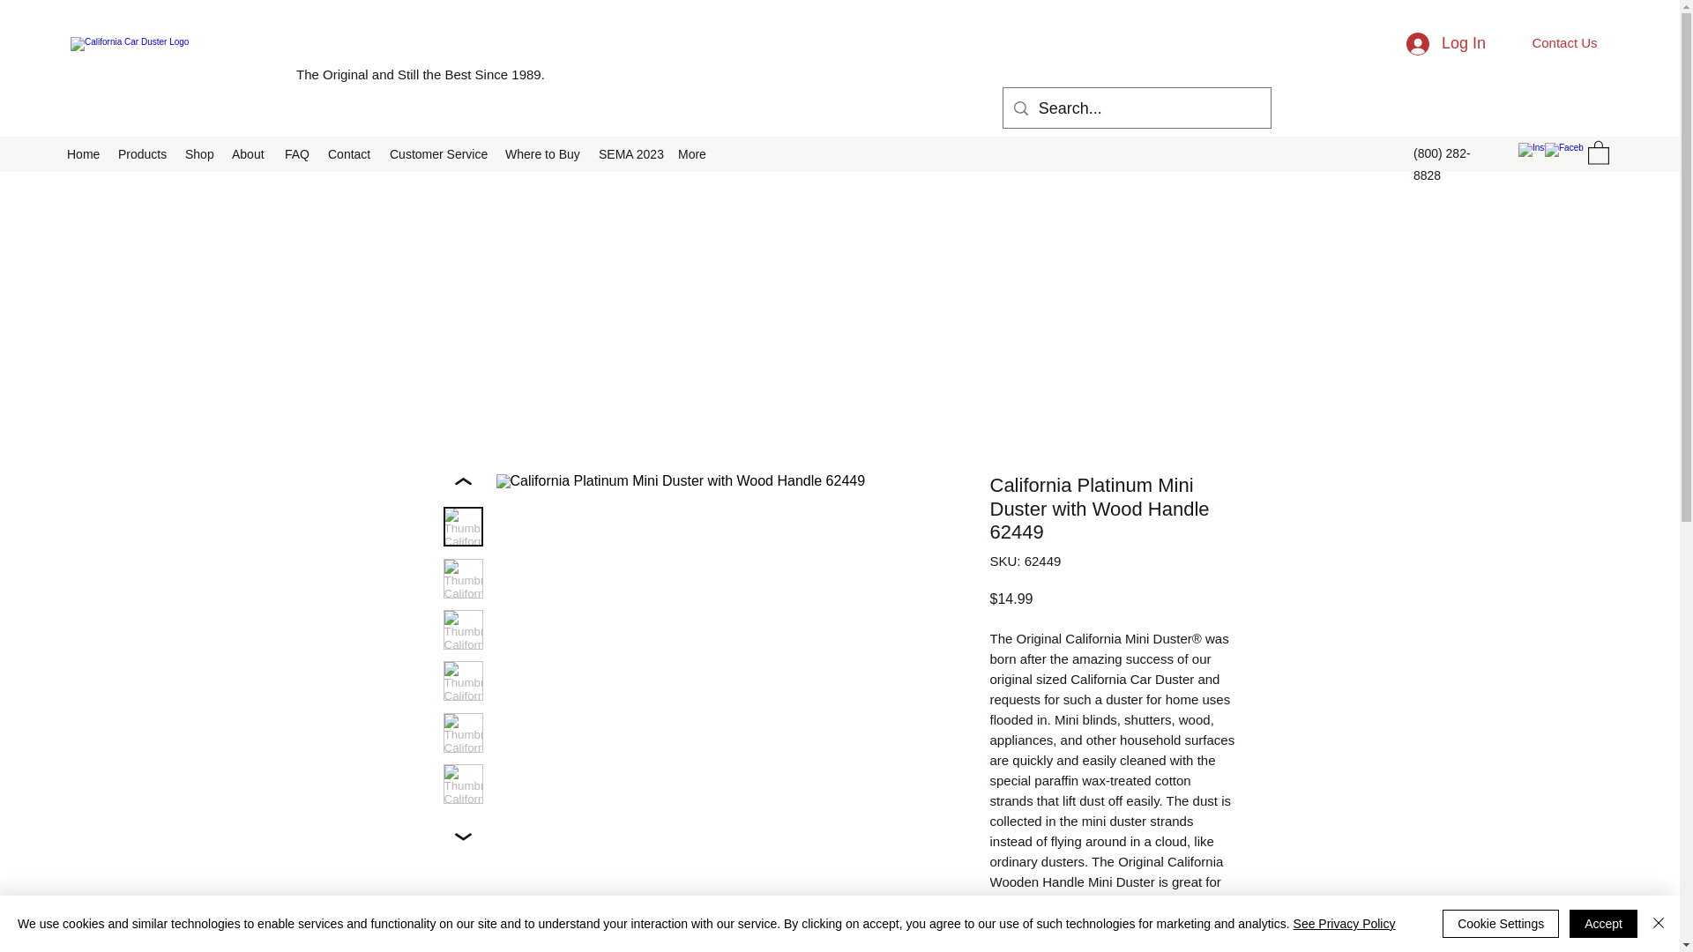  What do you see at coordinates (1344, 924) in the screenshot?
I see `See Privacy Policy` at bounding box center [1344, 924].